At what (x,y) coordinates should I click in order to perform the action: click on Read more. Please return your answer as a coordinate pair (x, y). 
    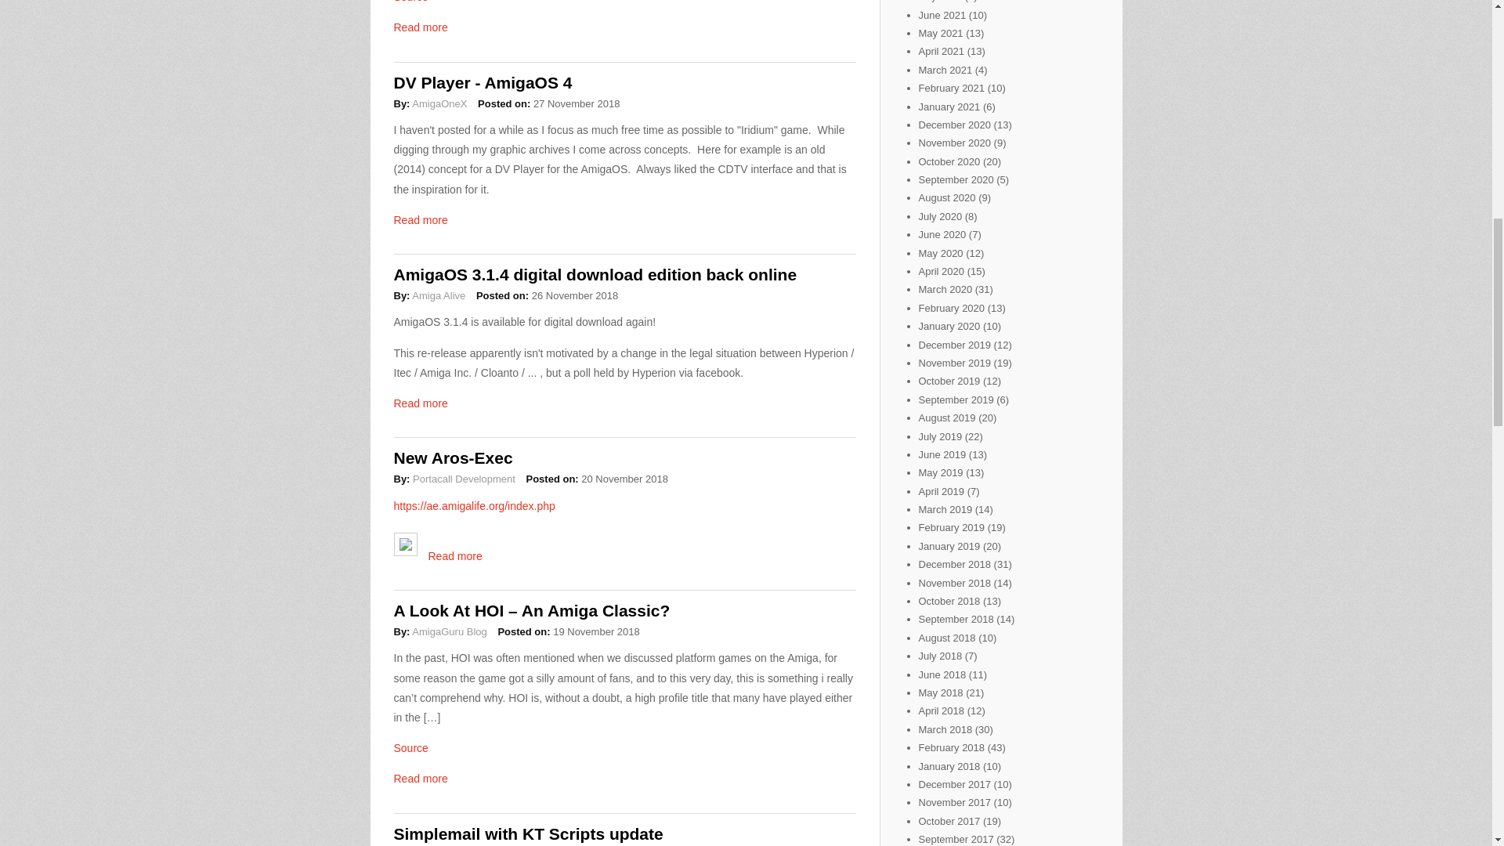
    Looking at the image, I should click on (420, 220).